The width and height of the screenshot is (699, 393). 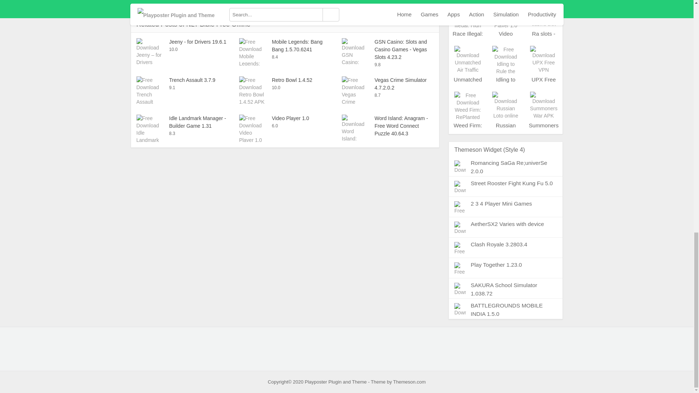 What do you see at coordinates (387, 49) in the screenshot?
I see `GSN Casino: Slots and Casino Games - Vegas Slots 4.23.2` at bounding box center [387, 49].